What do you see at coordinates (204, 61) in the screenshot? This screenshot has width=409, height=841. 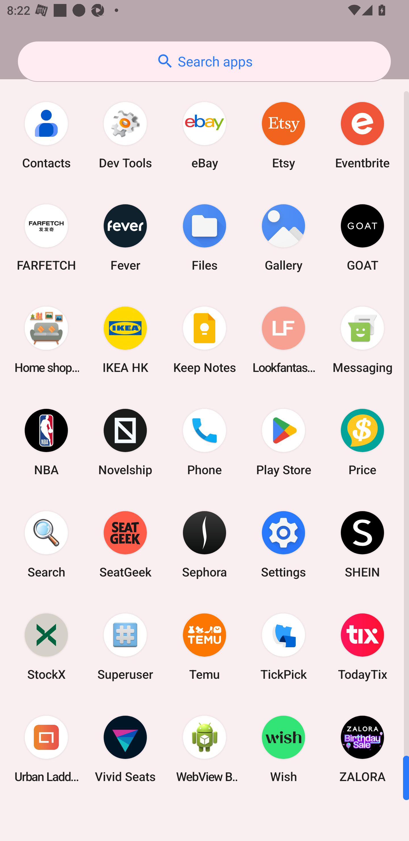 I see `  Search apps` at bounding box center [204, 61].